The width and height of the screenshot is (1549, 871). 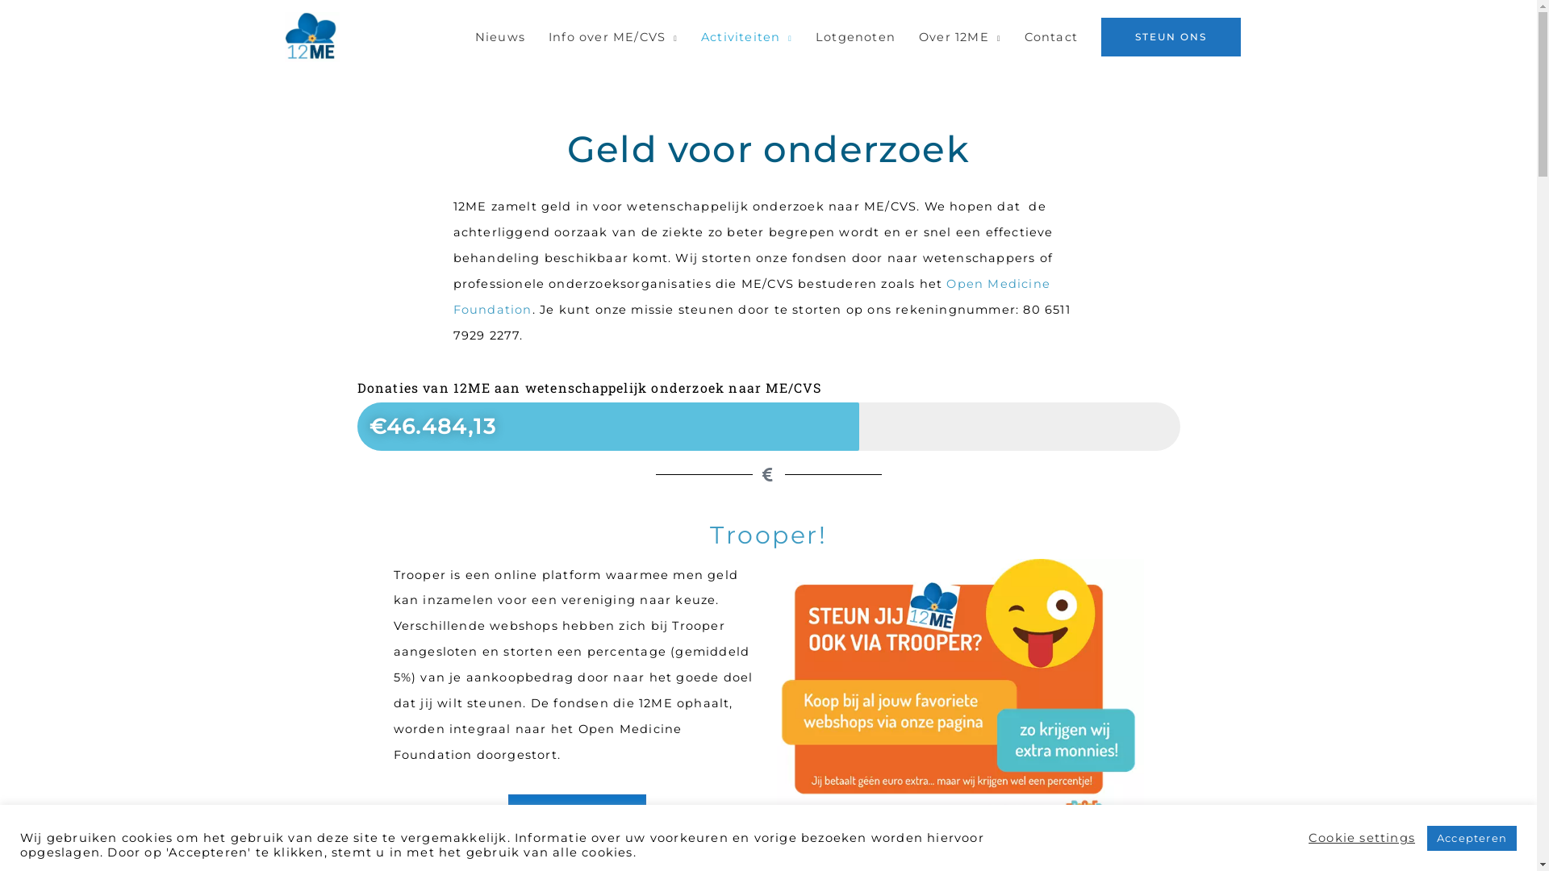 I want to click on Cookie settings, so click(x=1362, y=838).